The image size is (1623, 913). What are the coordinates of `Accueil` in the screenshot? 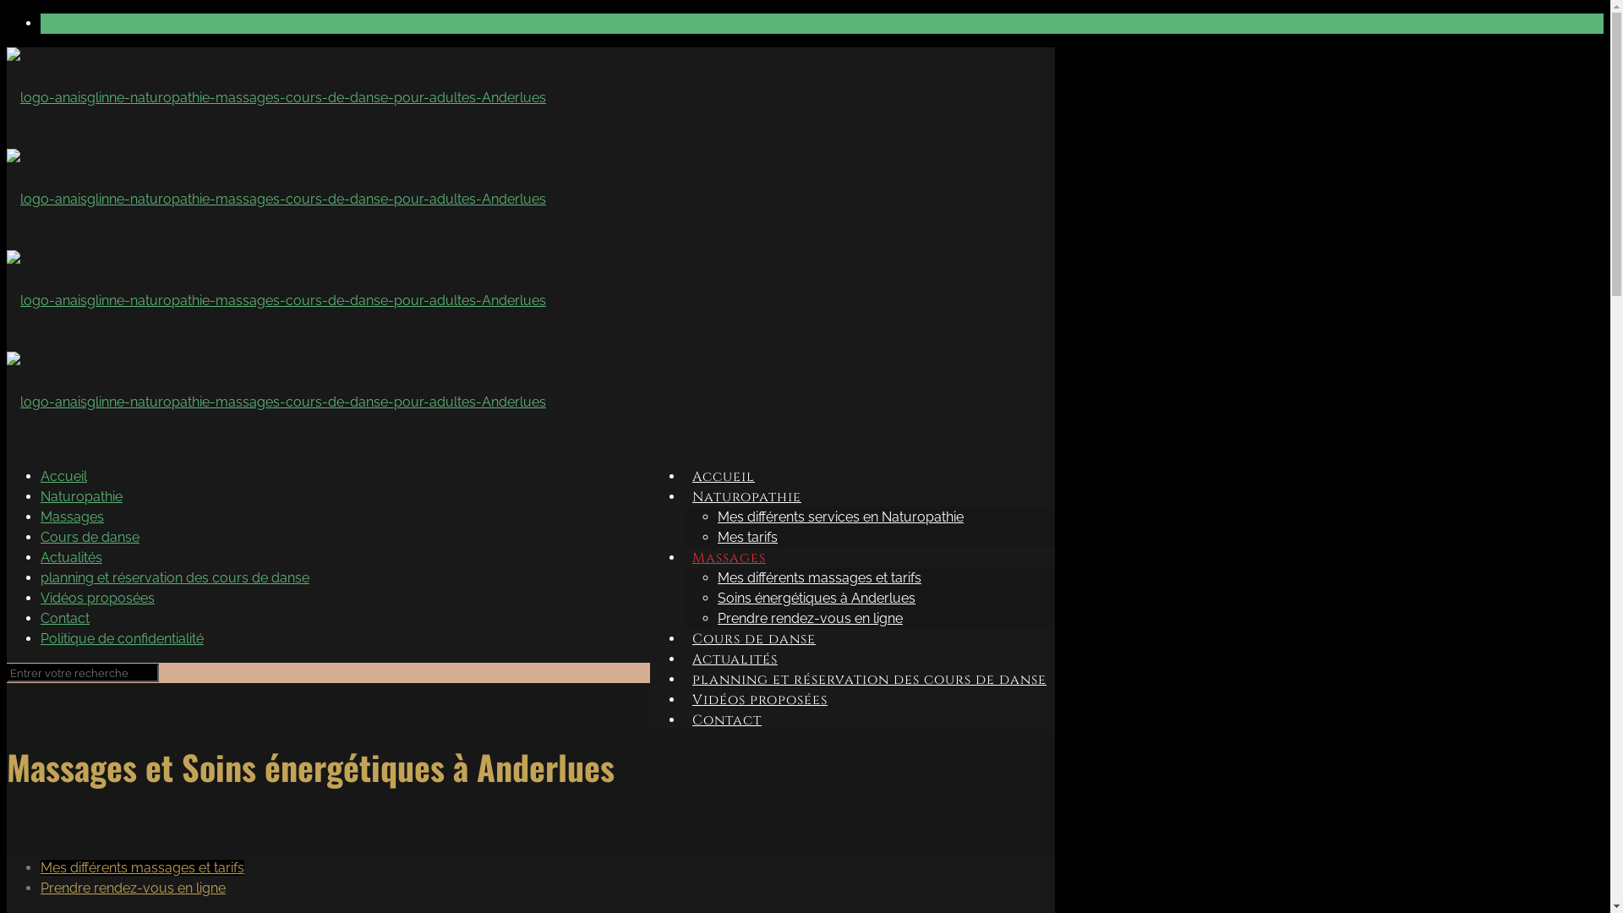 It's located at (724, 477).